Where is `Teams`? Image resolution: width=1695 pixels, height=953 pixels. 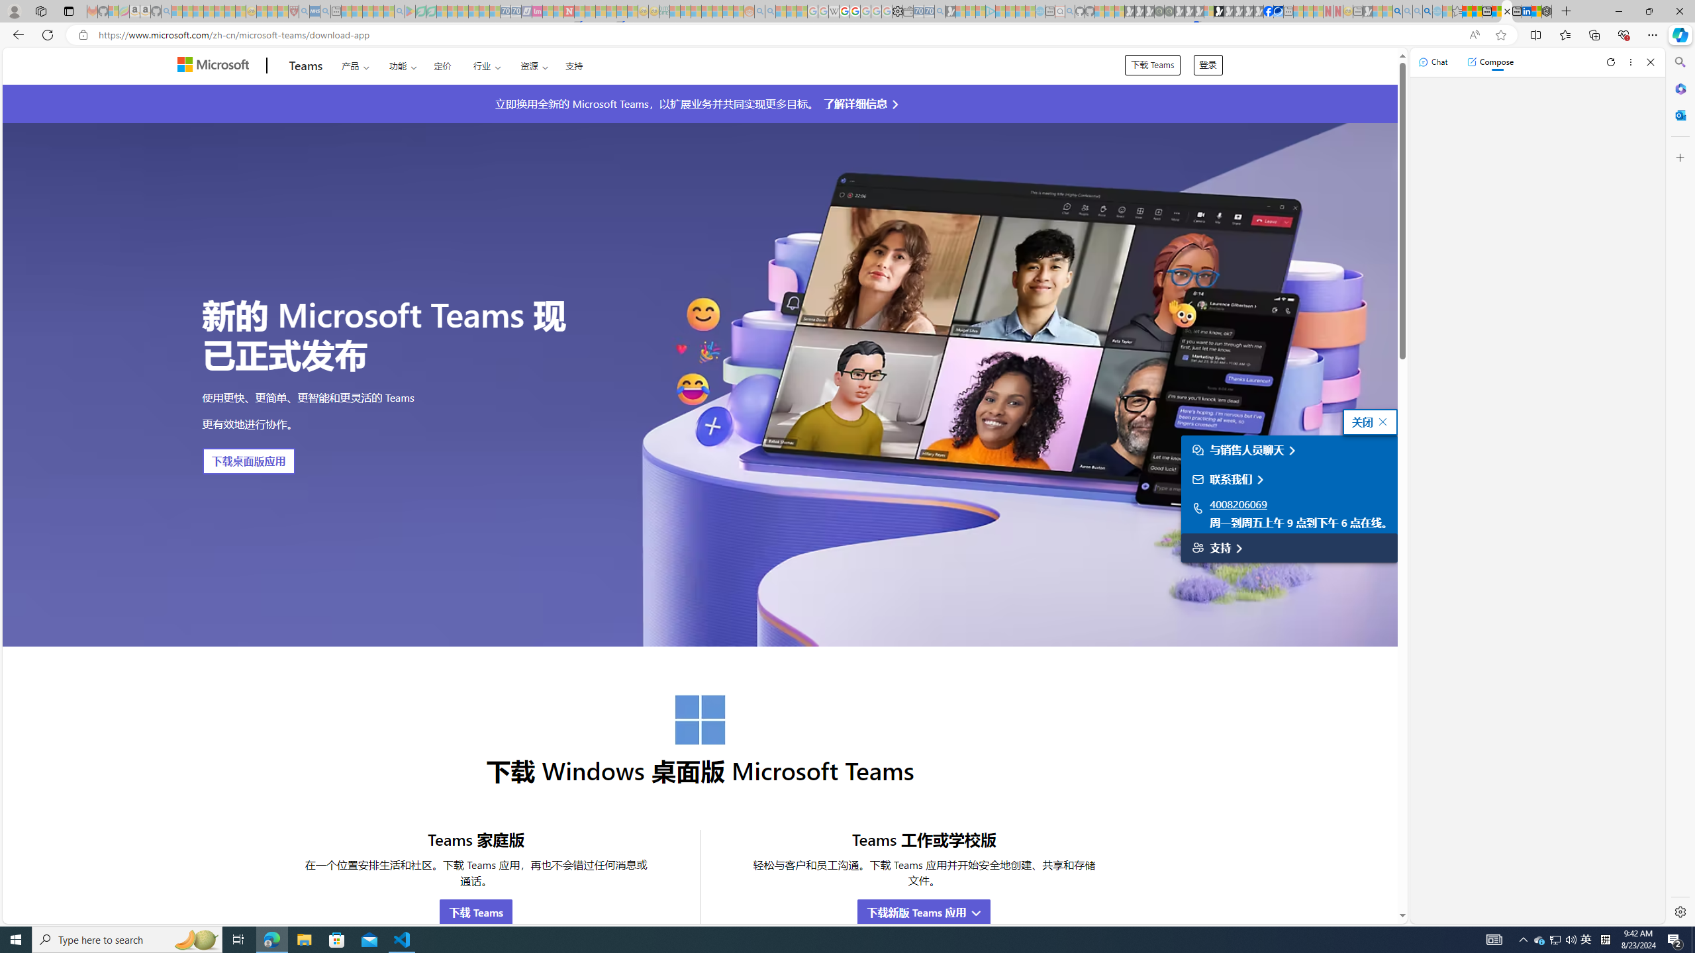
Teams is located at coordinates (306, 66).